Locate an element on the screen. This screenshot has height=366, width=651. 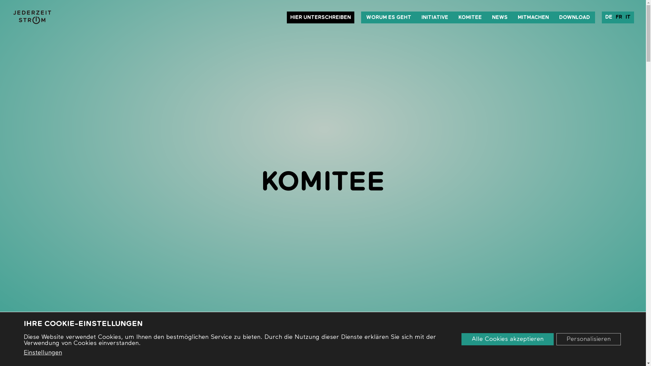
DOWNLOAD is located at coordinates (574, 18).